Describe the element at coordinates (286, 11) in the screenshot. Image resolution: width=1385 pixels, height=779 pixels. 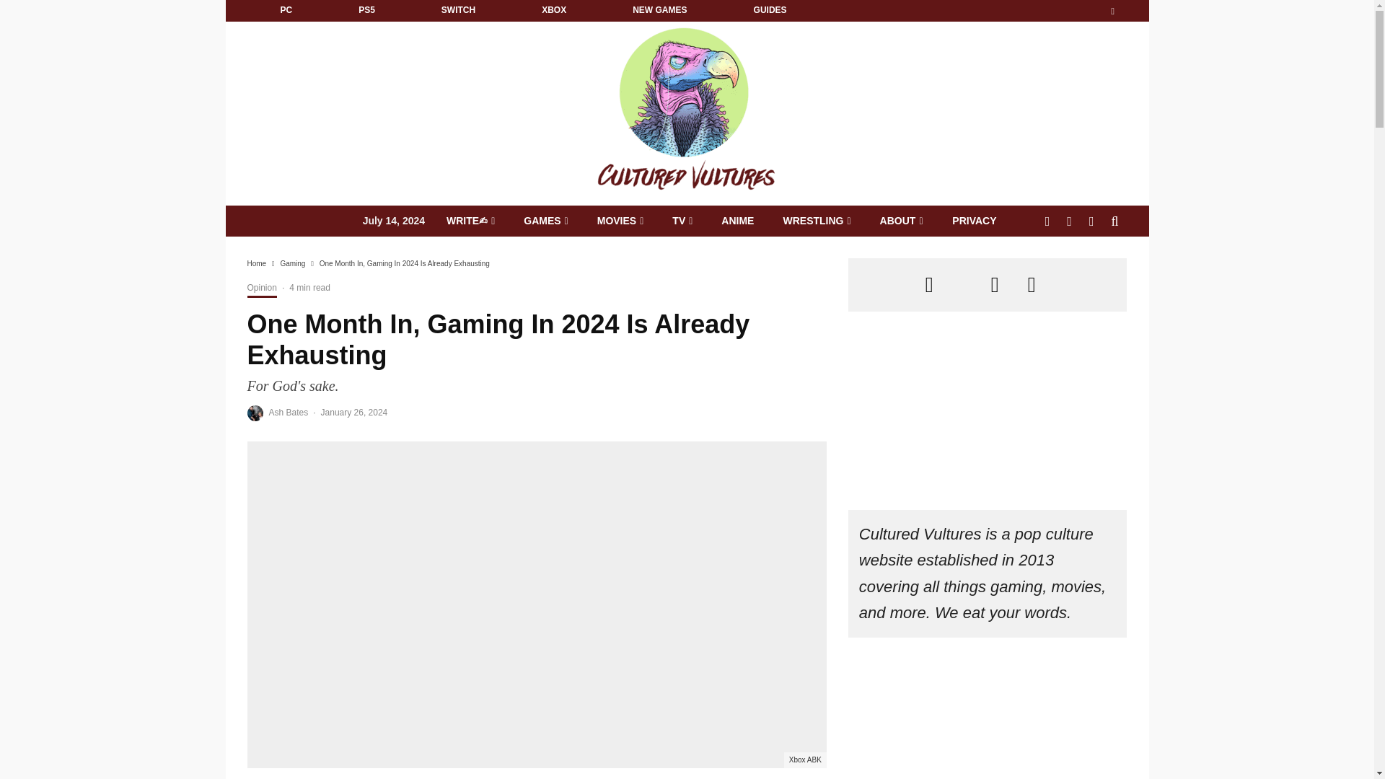
I see `PC` at that location.